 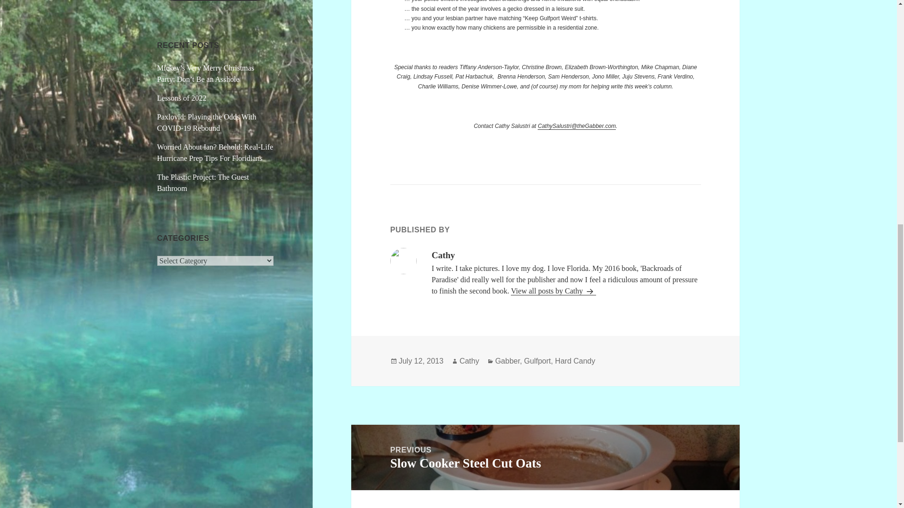 I want to click on Hard Candy, so click(x=537, y=361).